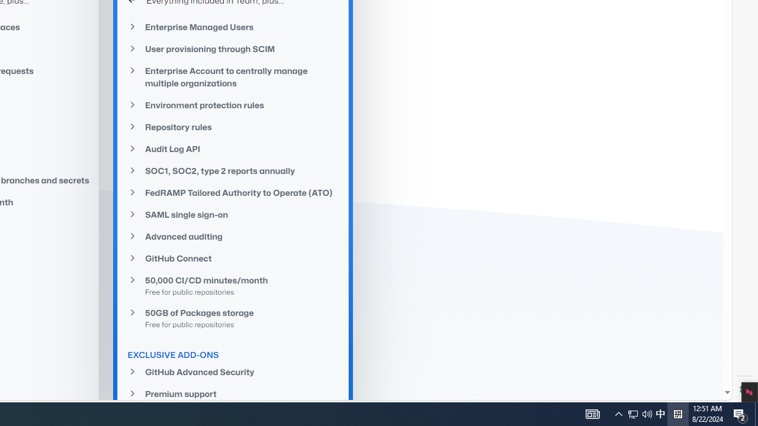 This screenshot has height=426, width=758. What do you see at coordinates (233, 318) in the screenshot?
I see `50GB of Packages storageFree for public repositories` at bounding box center [233, 318].